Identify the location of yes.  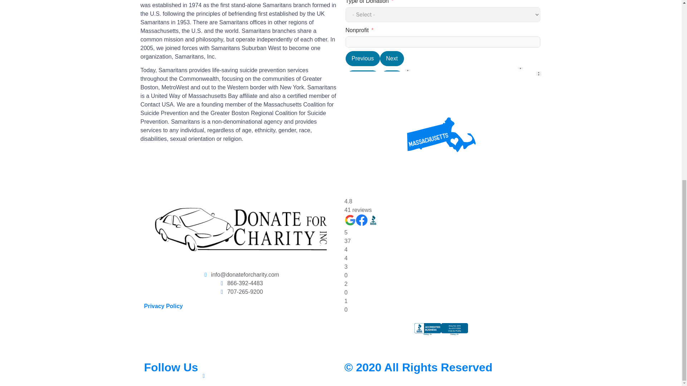
(348, 189).